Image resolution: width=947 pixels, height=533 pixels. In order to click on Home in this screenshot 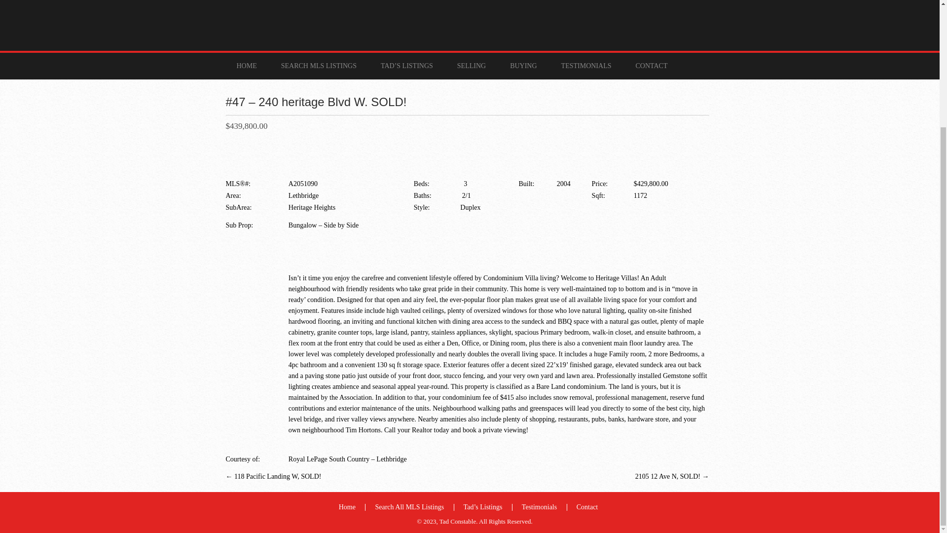, I will do `click(347, 506)`.